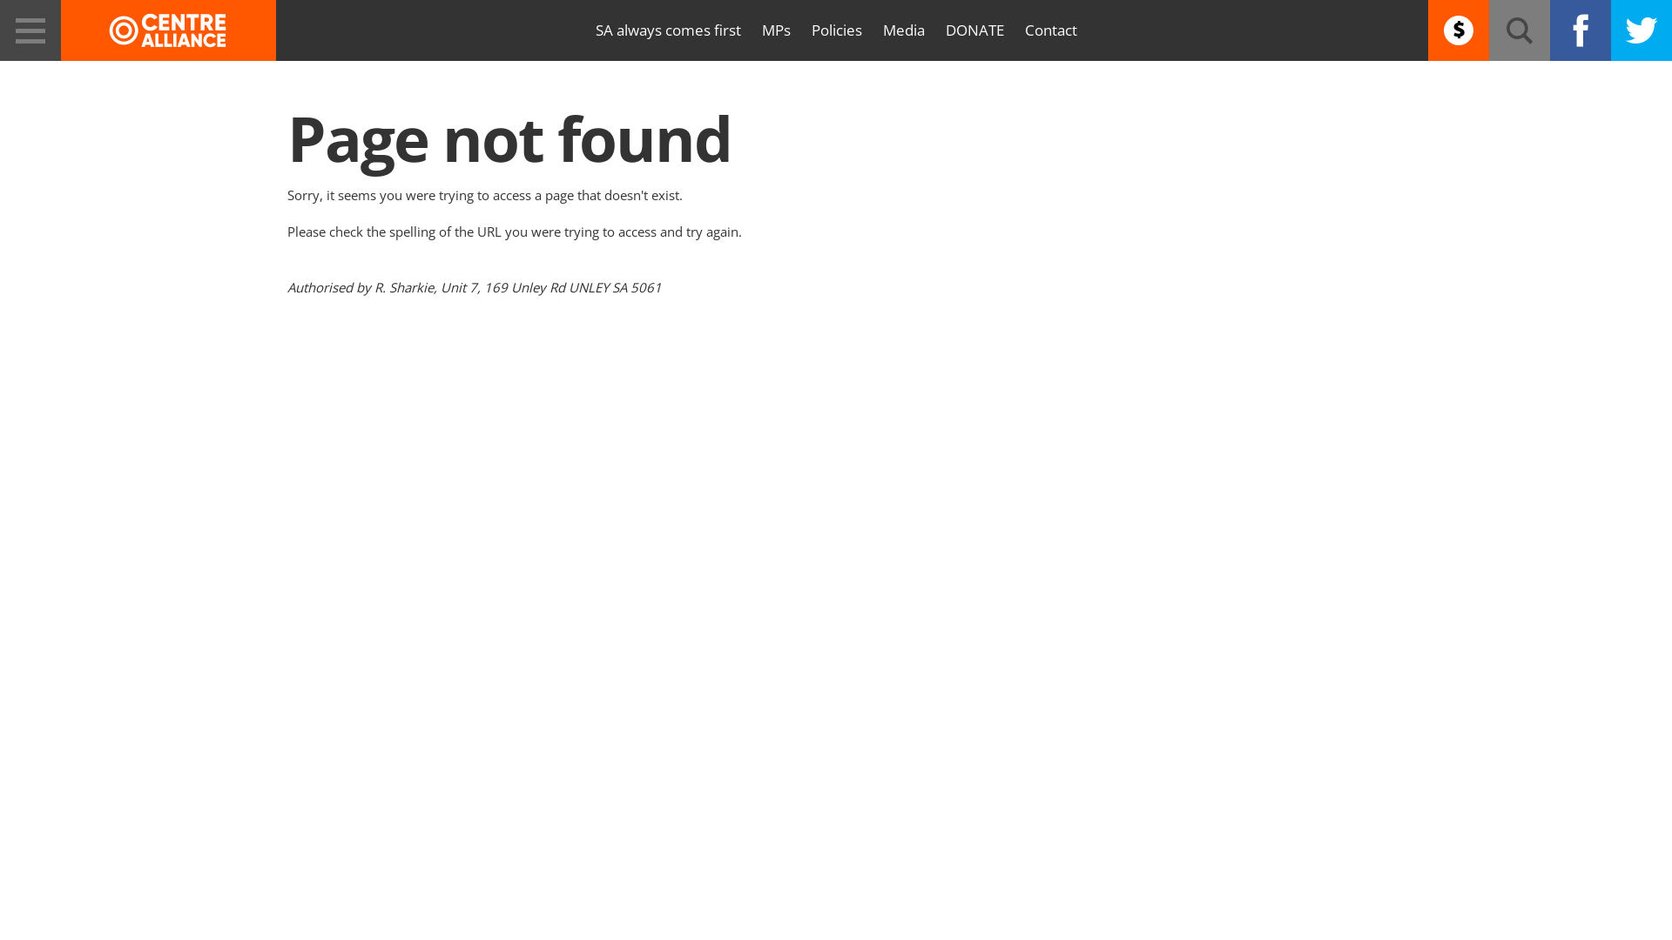 The image size is (1672, 940). What do you see at coordinates (1050, 30) in the screenshot?
I see `Contact` at bounding box center [1050, 30].